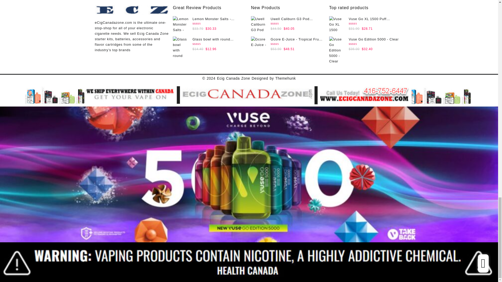 The width and height of the screenshot is (502, 282). I want to click on Lemon Monster Salts - Blueberry Lemon, so click(180, 24).